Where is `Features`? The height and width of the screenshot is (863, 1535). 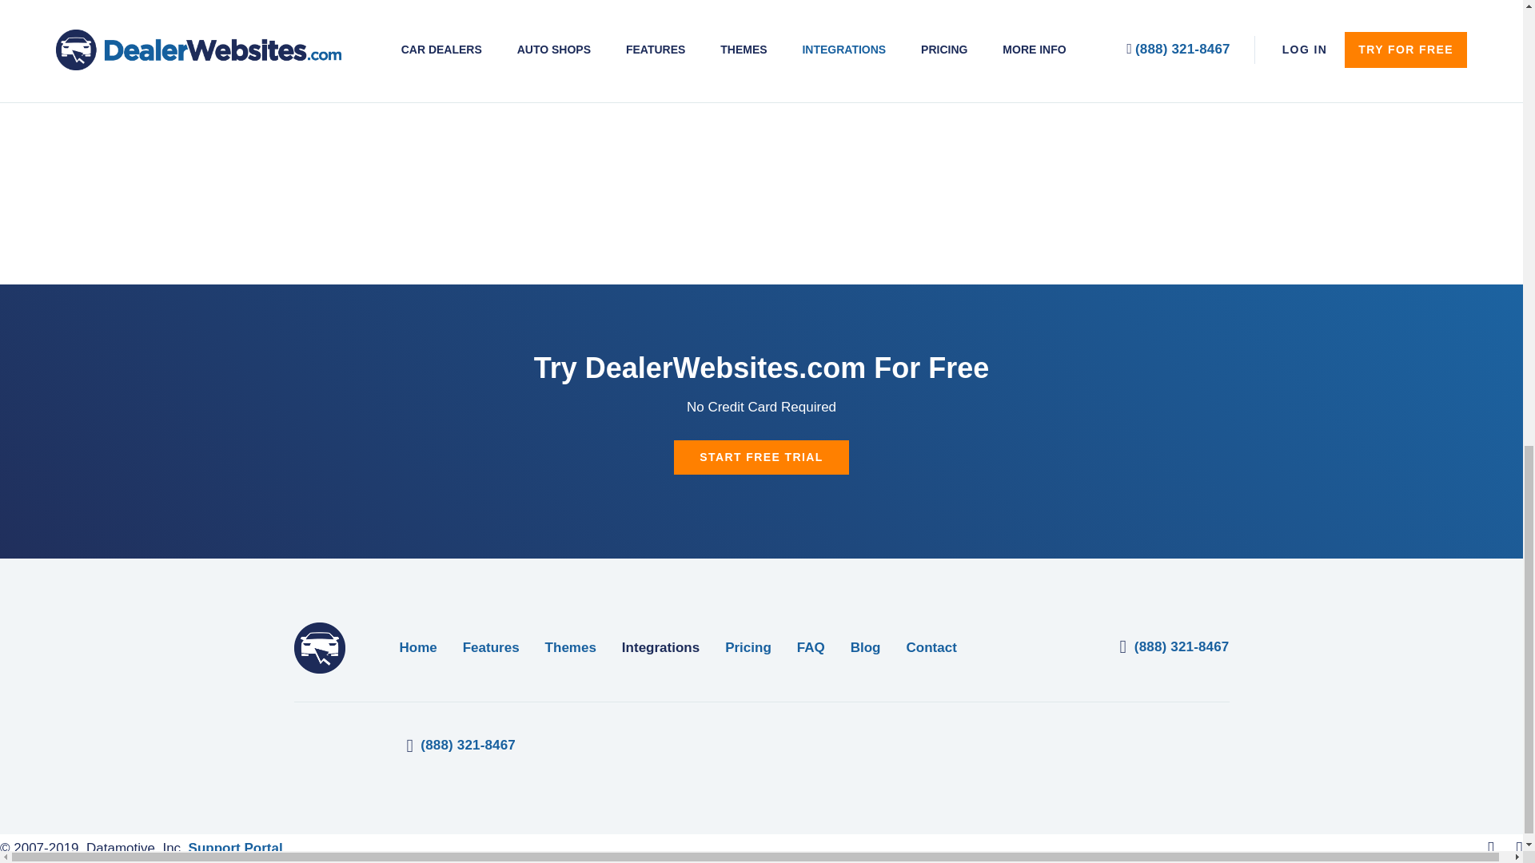
Features is located at coordinates (491, 647).